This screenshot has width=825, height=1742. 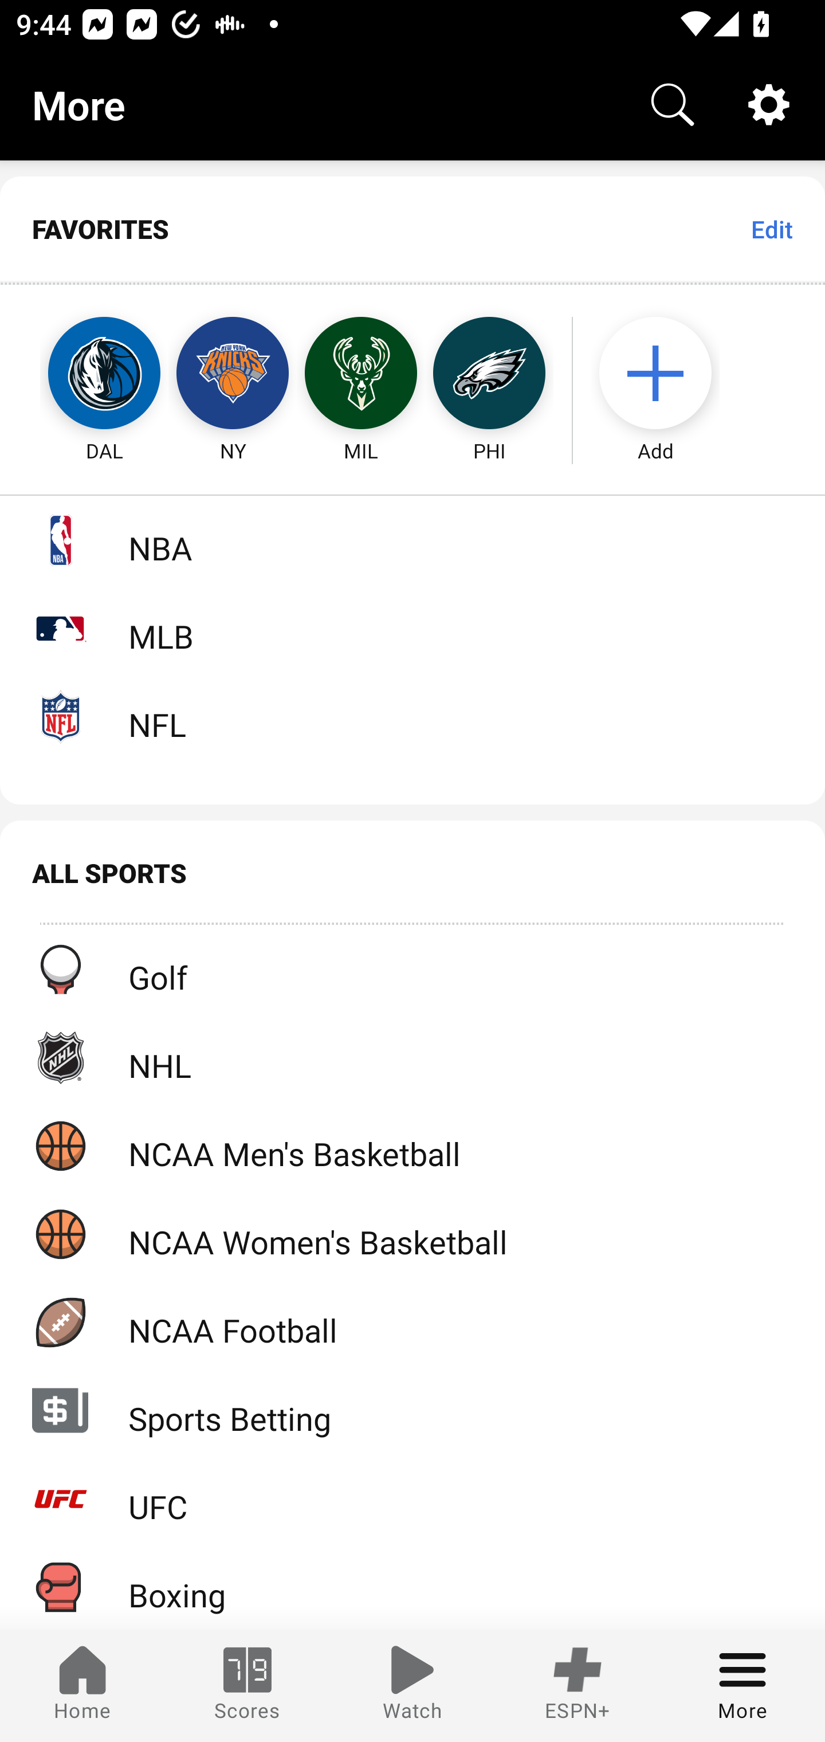 What do you see at coordinates (412, 1587) in the screenshot?
I see `Boxing` at bounding box center [412, 1587].